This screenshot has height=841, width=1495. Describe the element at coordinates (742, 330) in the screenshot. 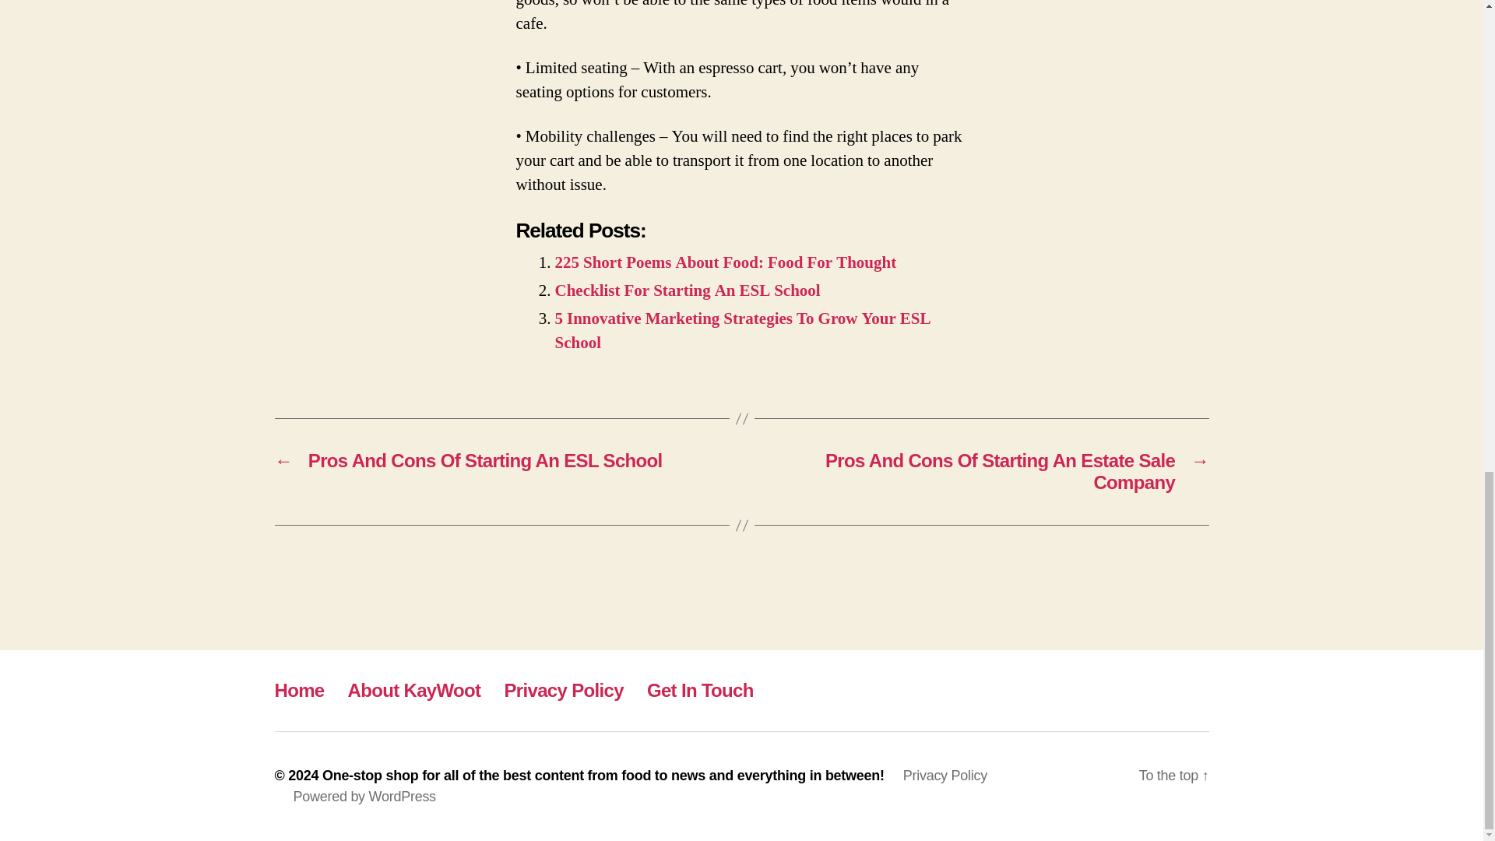

I see `5 Innovative Marketing Strategies To Grow Your ESL School` at that location.